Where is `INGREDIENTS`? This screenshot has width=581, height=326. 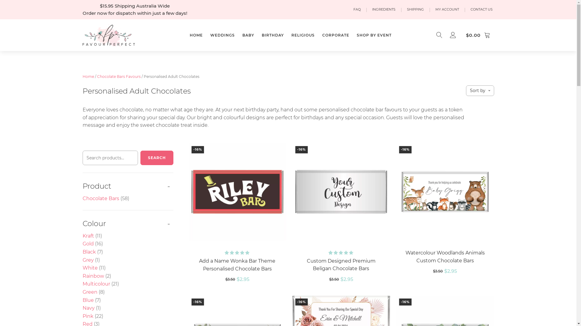 INGREDIENTS is located at coordinates (384, 10).